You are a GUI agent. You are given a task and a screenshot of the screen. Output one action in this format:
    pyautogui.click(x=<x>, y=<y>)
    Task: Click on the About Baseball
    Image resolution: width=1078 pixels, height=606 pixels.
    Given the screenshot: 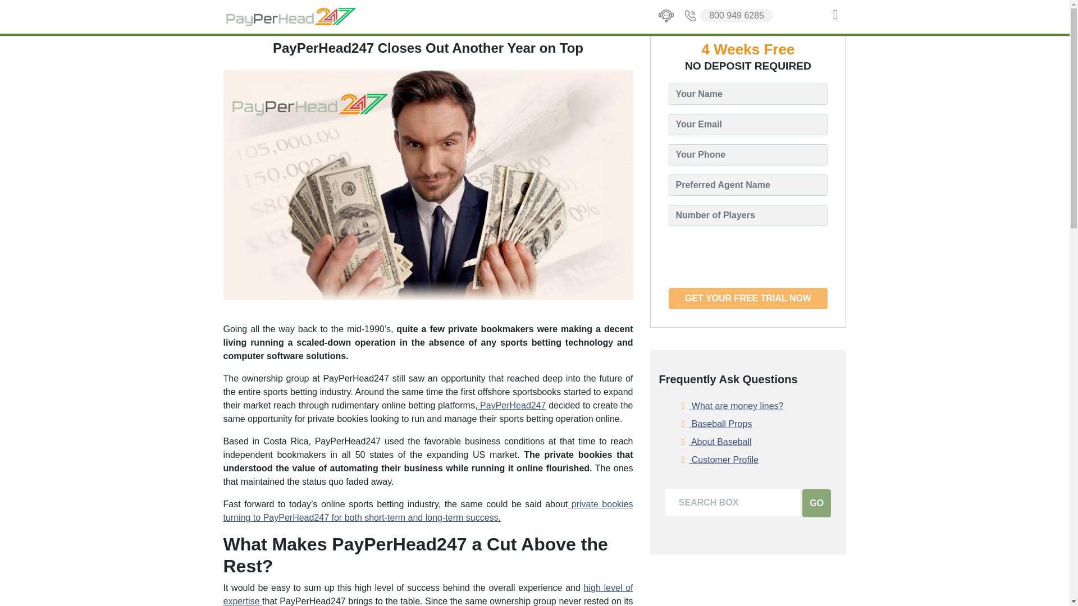 What is the action you would take?
    pyautogui.click(x=716, y=442)
    